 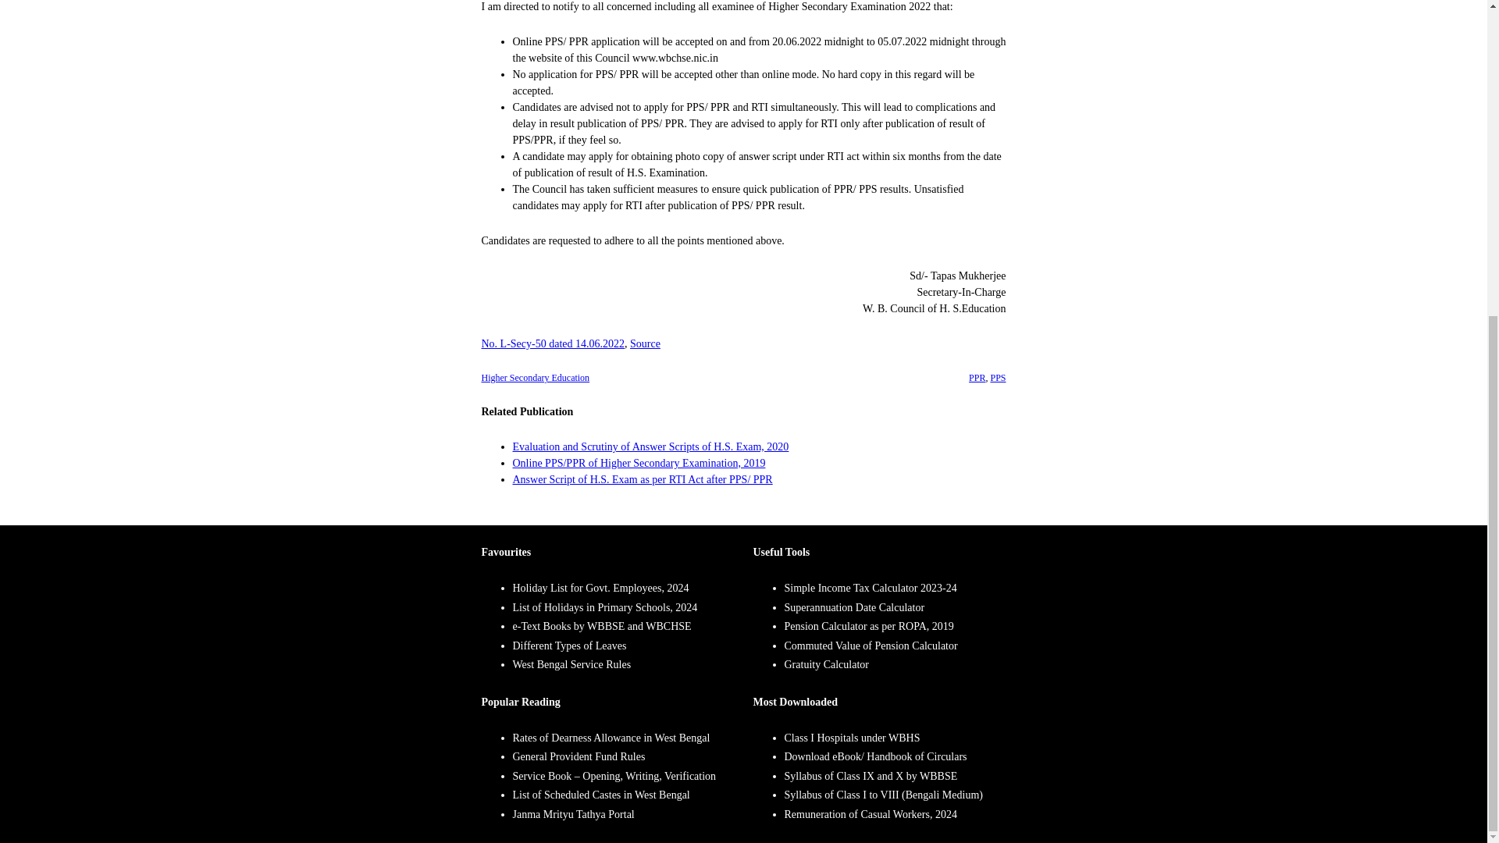 What do you see at coordinates (535, 378) in the screenshot?
I see `Higher Secondary Education` at bounding box center [535, 378].